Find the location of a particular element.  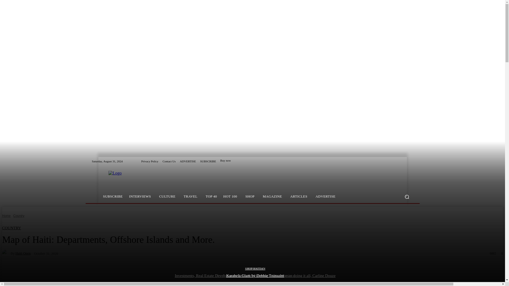

Privacy Policy is located at coordinates (150, 161).